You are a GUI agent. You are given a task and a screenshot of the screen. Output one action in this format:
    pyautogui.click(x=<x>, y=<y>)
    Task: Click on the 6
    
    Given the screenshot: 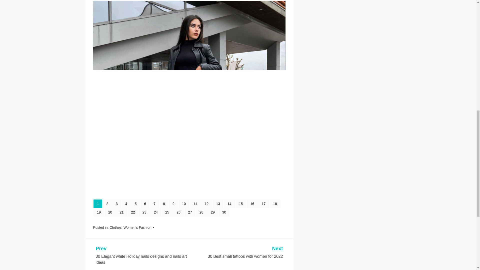 What is the action you would take?
    pyautogui.click(x=145, y=203)
    